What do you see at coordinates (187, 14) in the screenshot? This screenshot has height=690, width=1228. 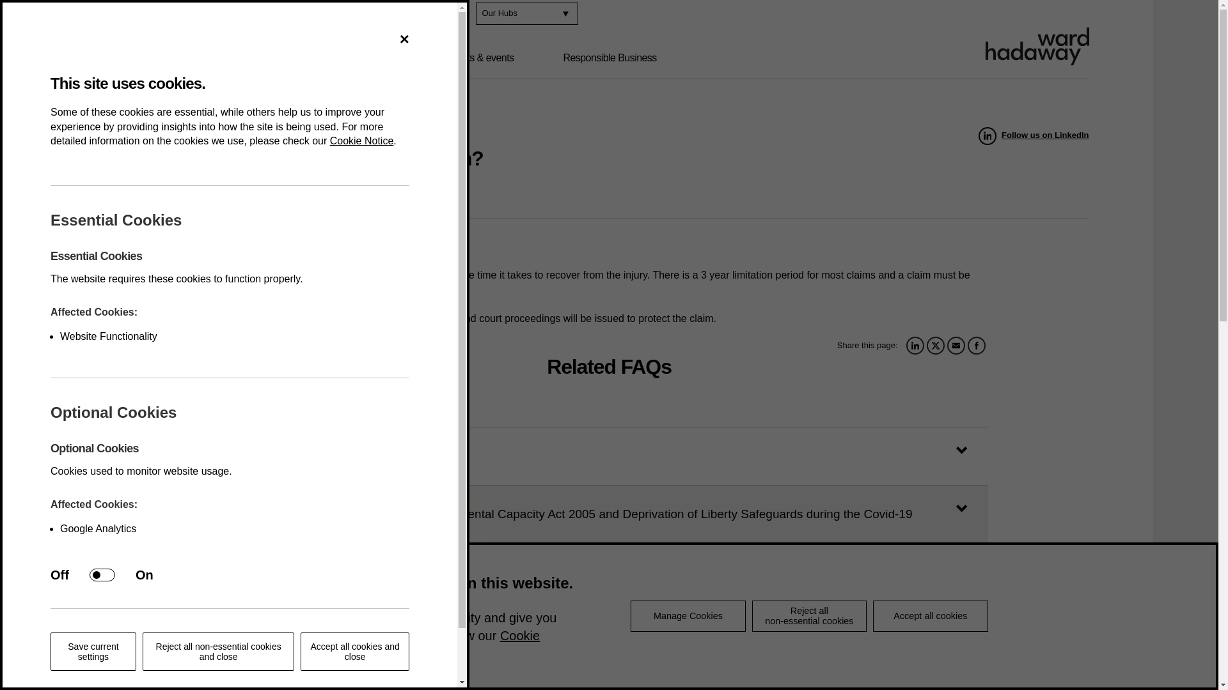 I see `Join us` at bounding box center [187, 14].